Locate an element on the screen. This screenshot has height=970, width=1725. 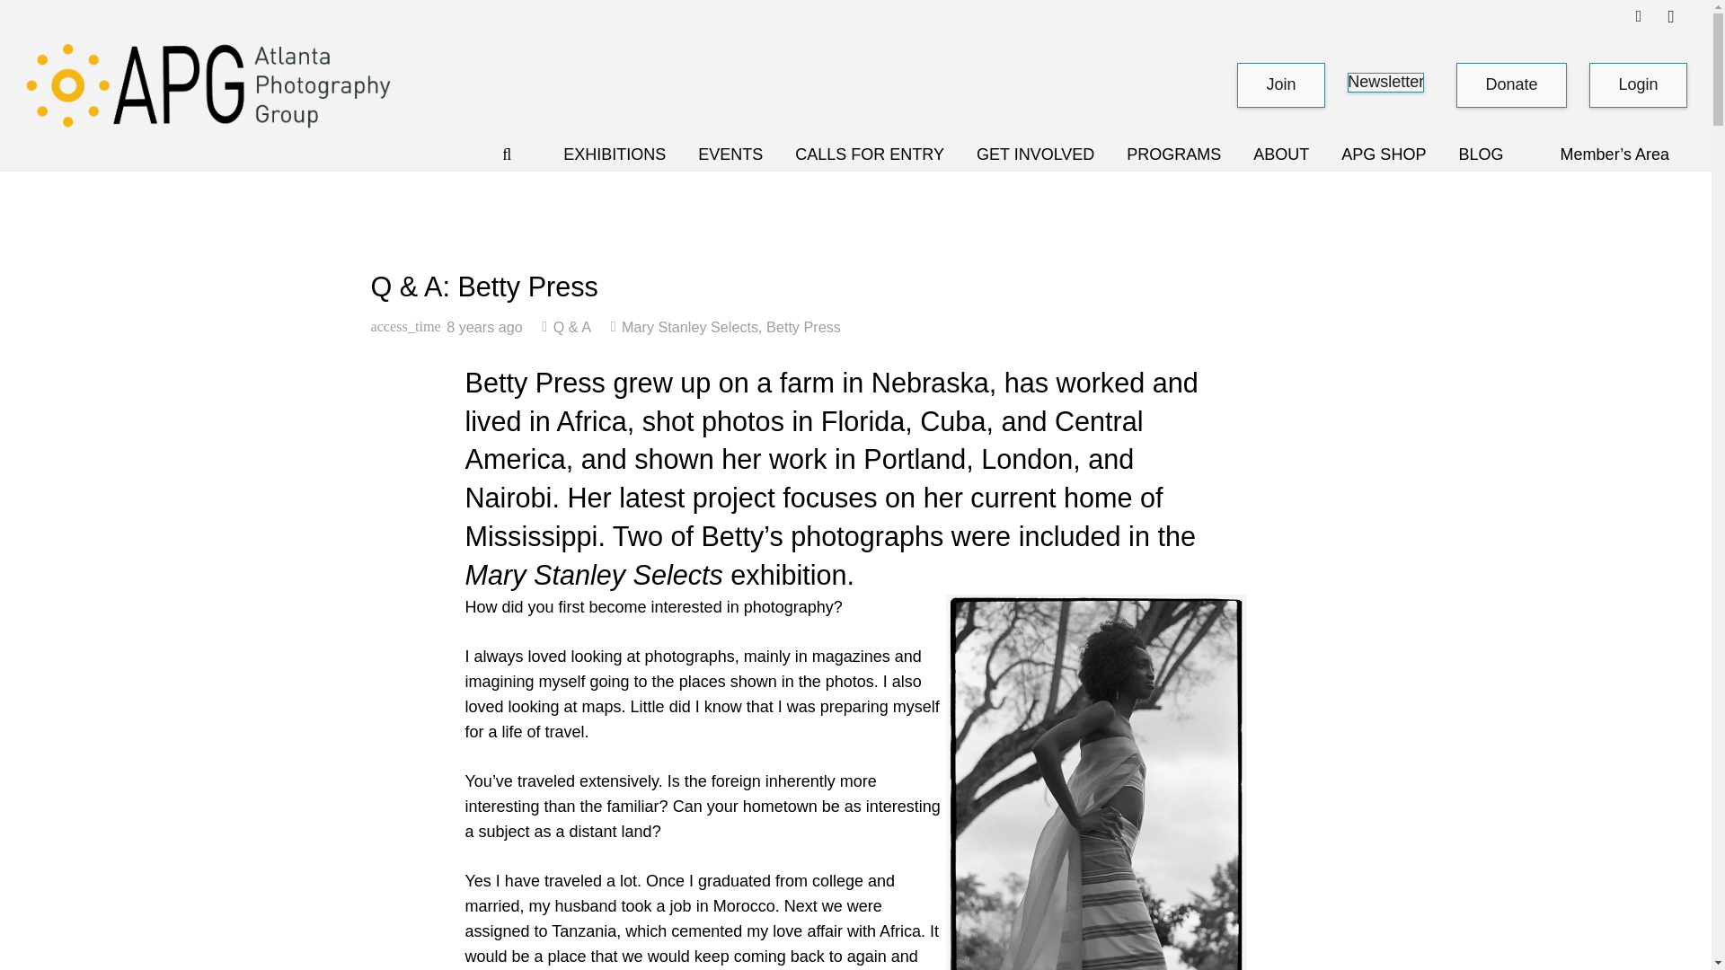
Newsletter is located at coordinates (1385, 83).